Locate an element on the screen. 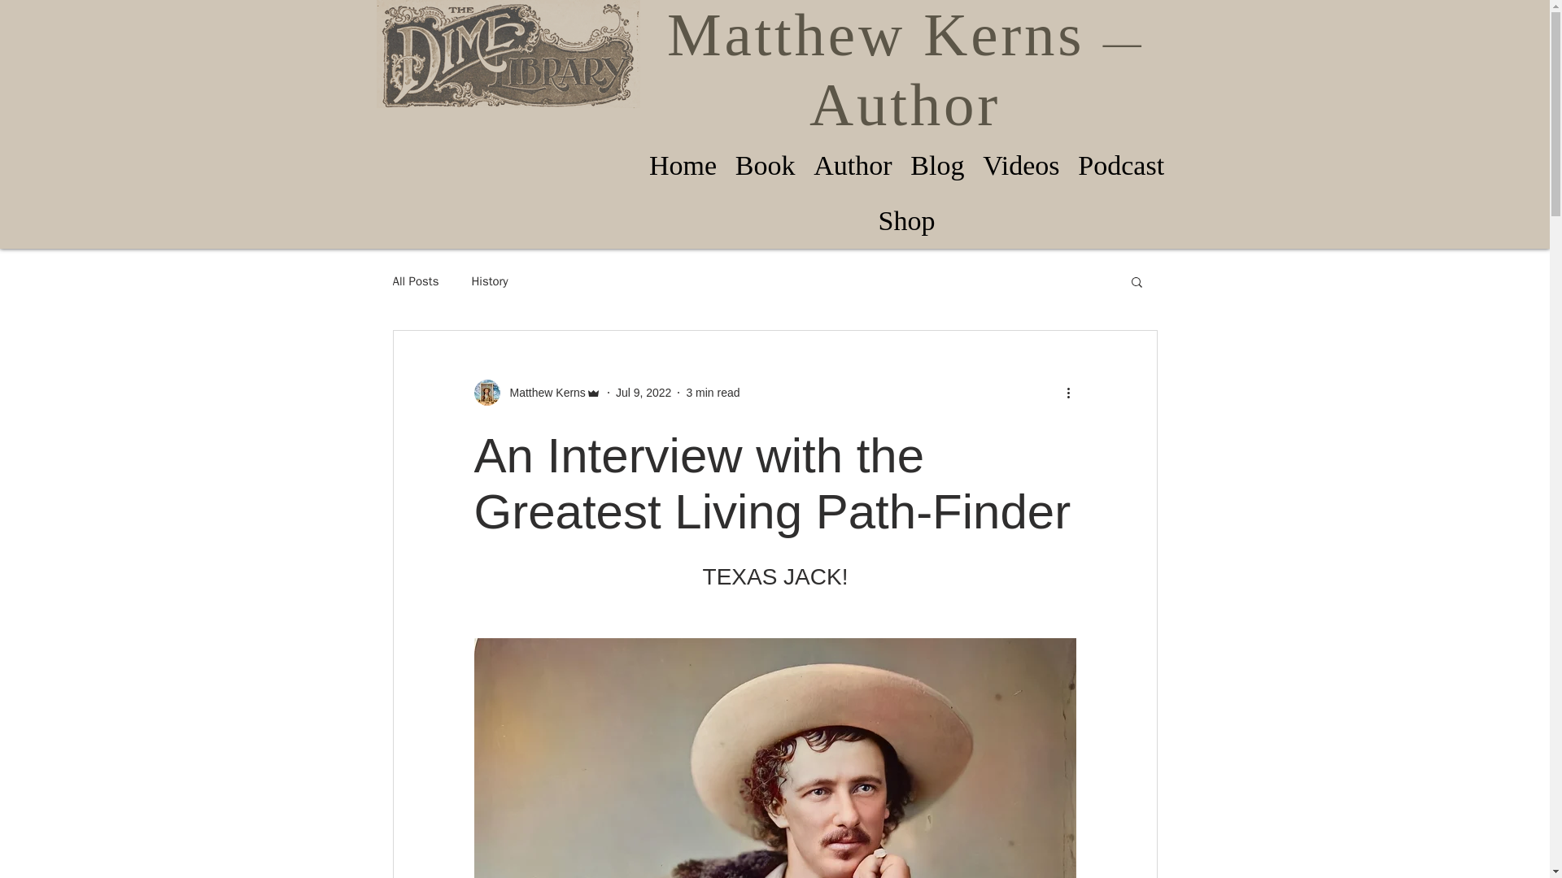 The image size is (1562, 878). Book is located at coordinates (765, 166).